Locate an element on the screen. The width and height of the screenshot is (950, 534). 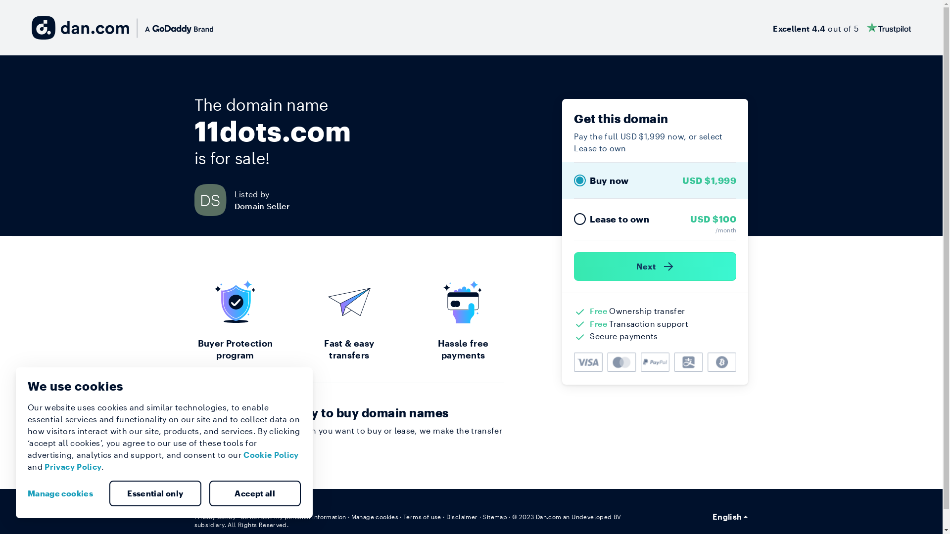
Essential only is located at coordinates (155, 493).